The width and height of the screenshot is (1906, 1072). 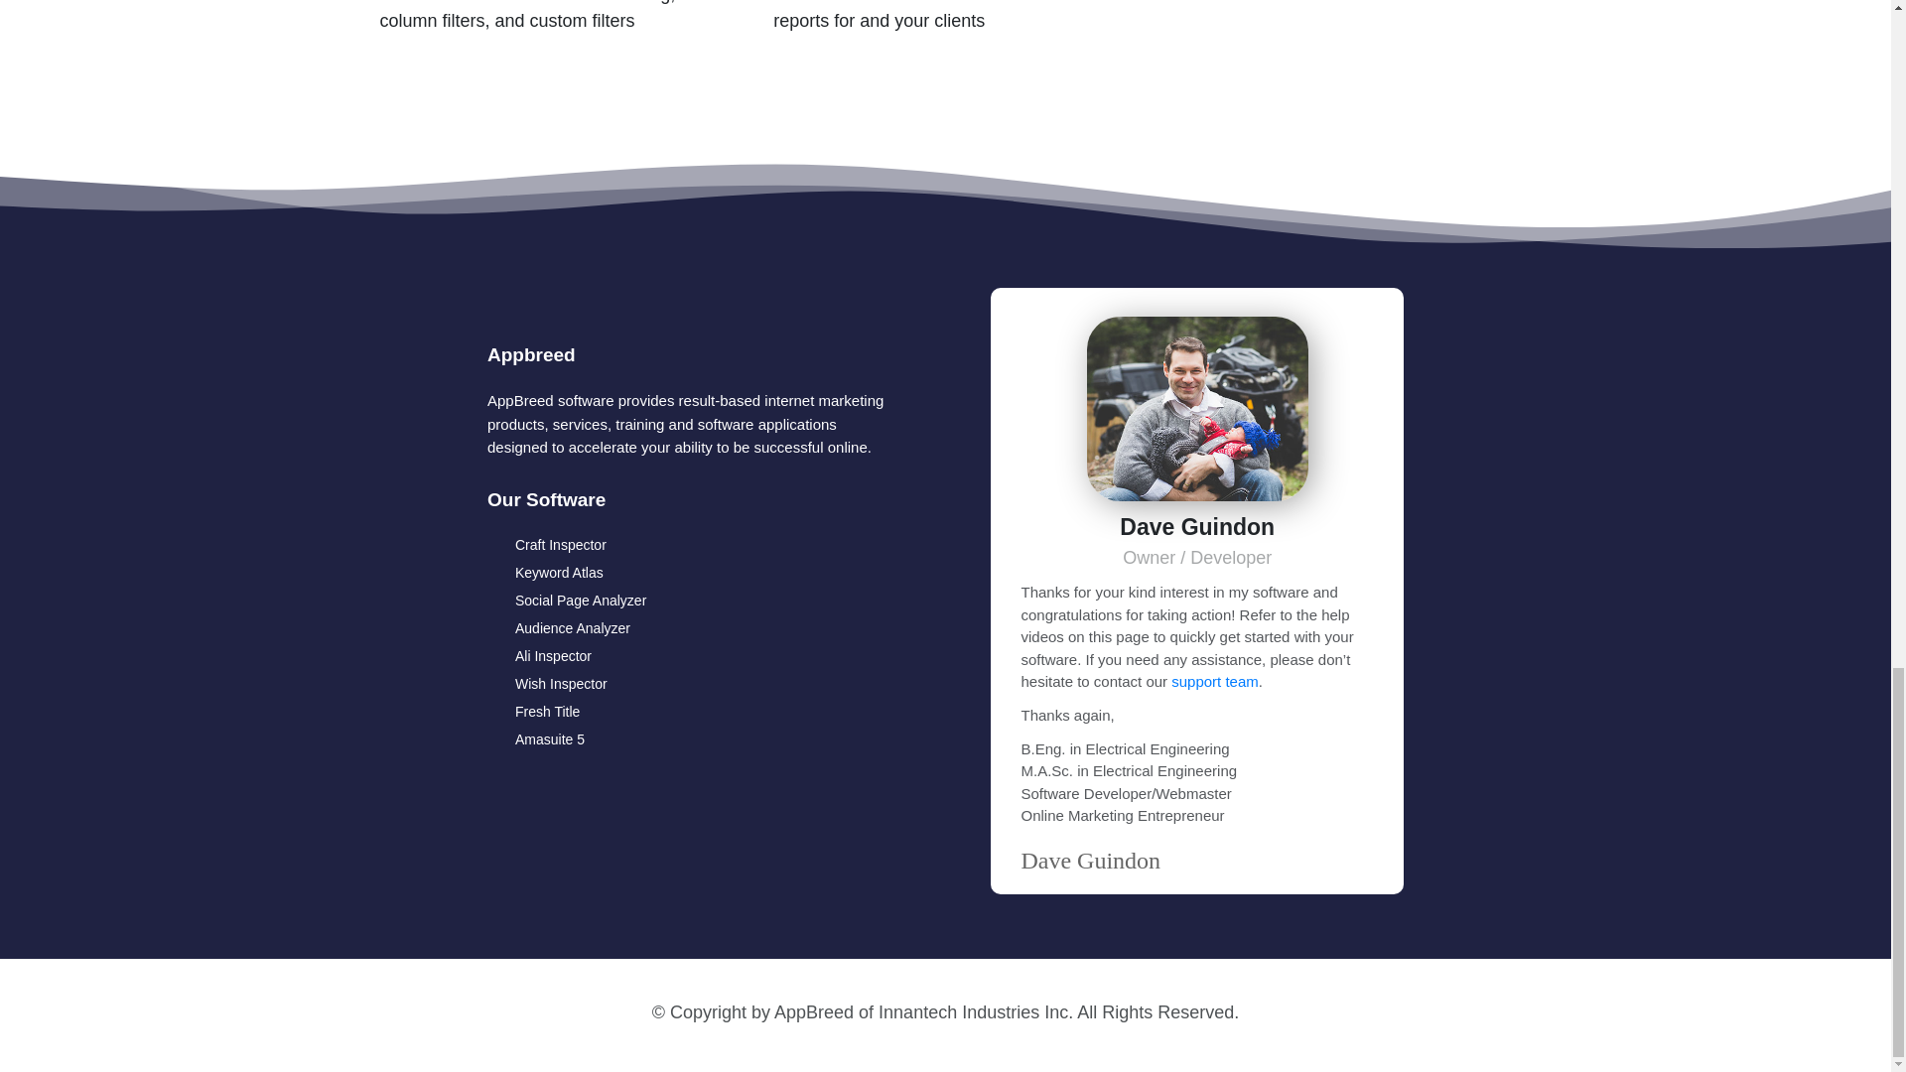 What do you see at coordinates (560, 544) in the screenshot?
I see `Craft Inspector` at bounding box center [560, 544].